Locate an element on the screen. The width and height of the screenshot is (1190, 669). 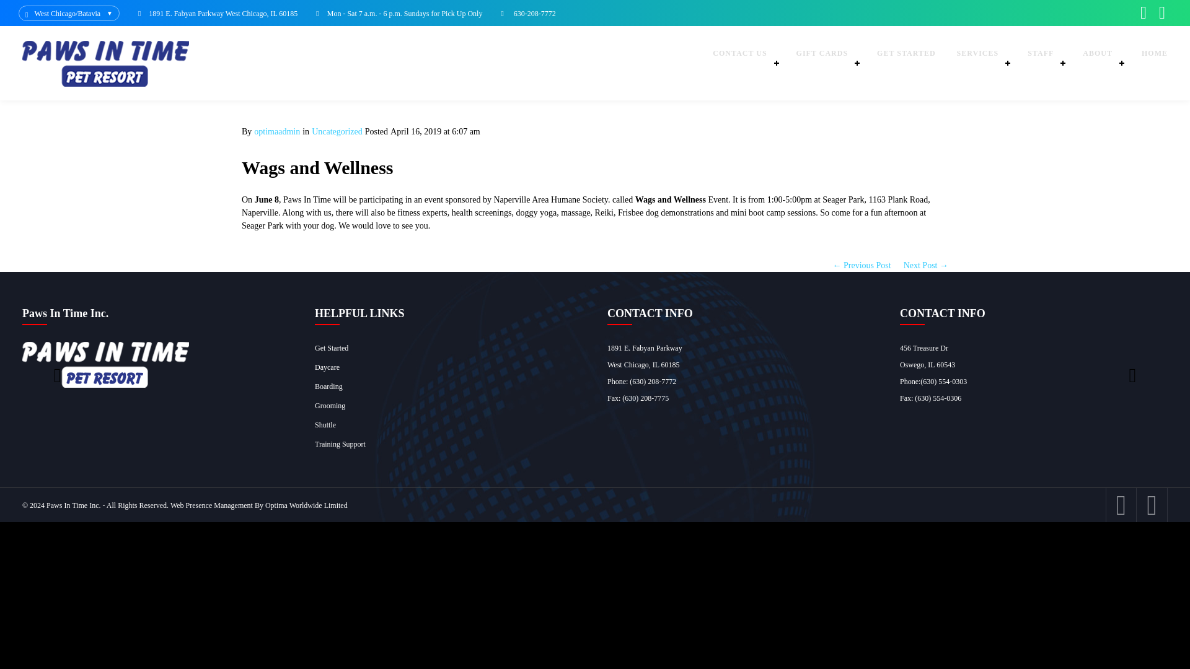
STAFF is located at coordinates (1044, 63).